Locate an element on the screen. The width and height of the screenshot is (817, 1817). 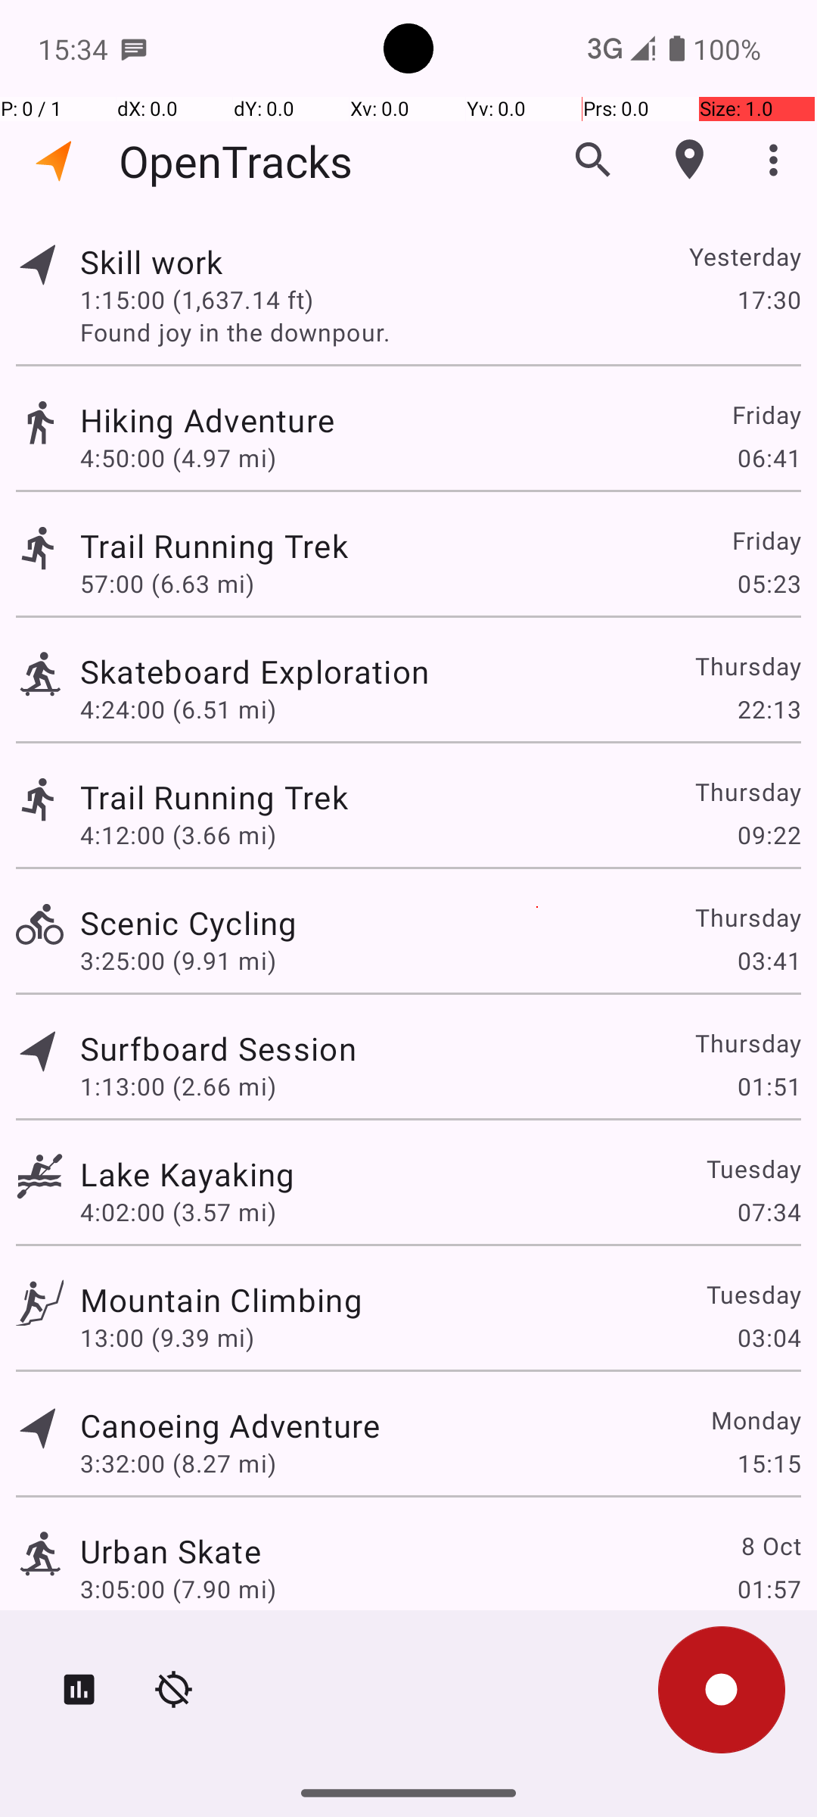
Hiking Adventure is located at coordinates (207, 419).